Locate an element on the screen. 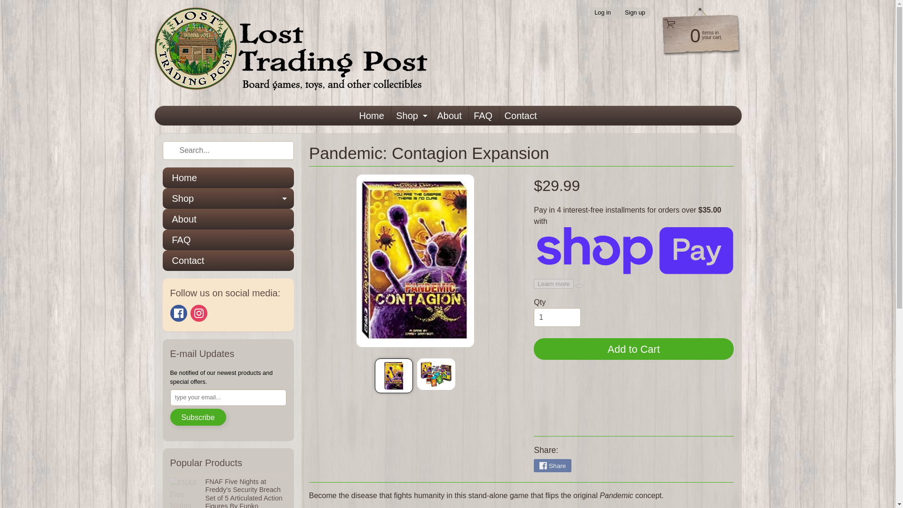 The height and width of the screenshot is (508, 903). Share on Facebook is located at coordinates (552, 466).